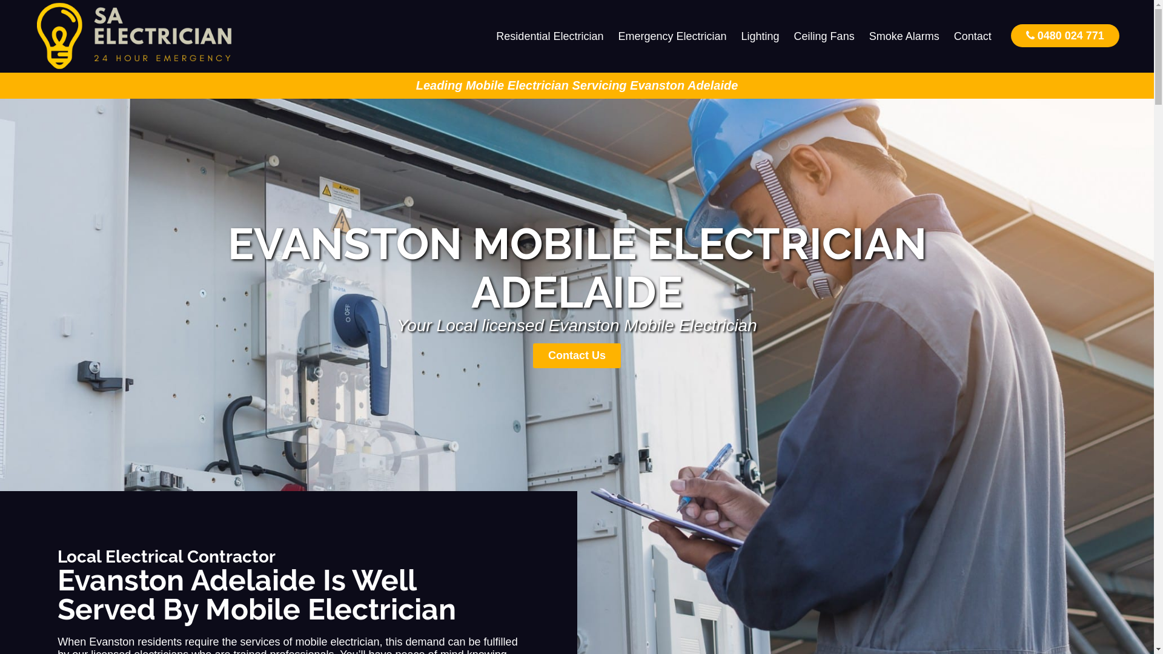 Image resolution: width=1163 pixels, height=654 pixels. I want to click on Emergency Electrician, so click(672, 36).